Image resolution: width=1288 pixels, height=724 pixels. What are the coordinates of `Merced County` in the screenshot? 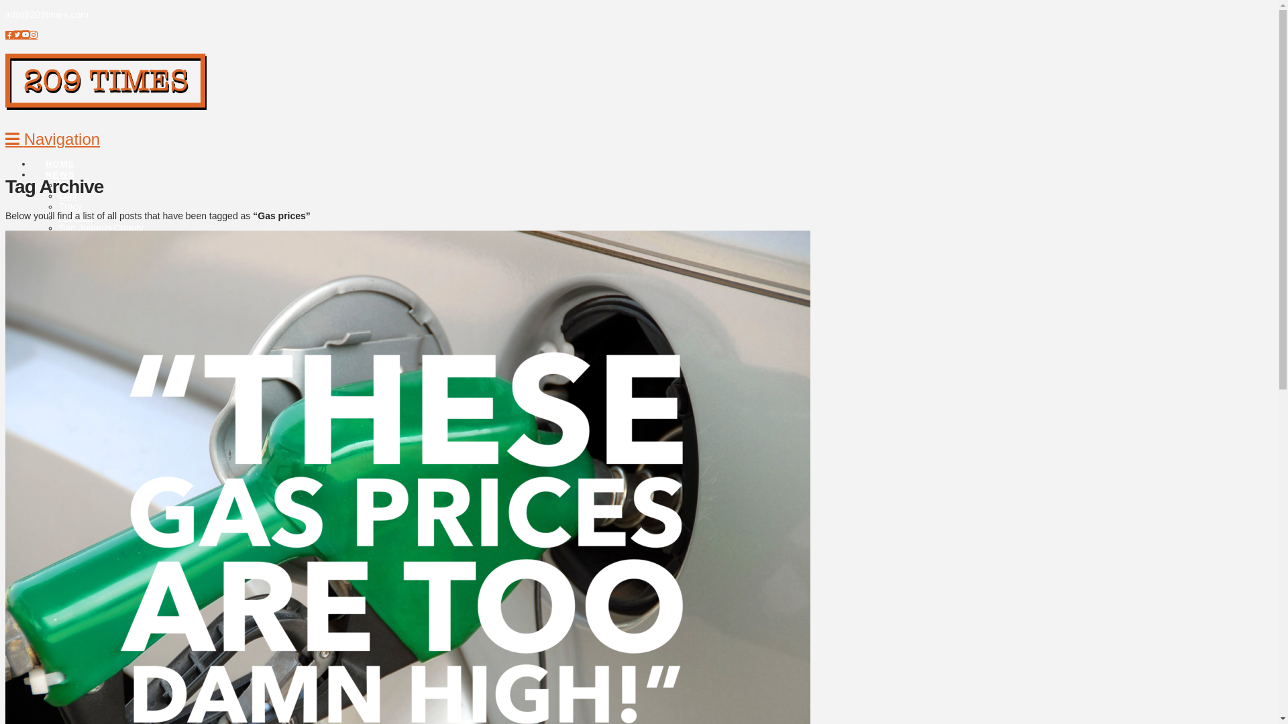 It's located at (91, 249).